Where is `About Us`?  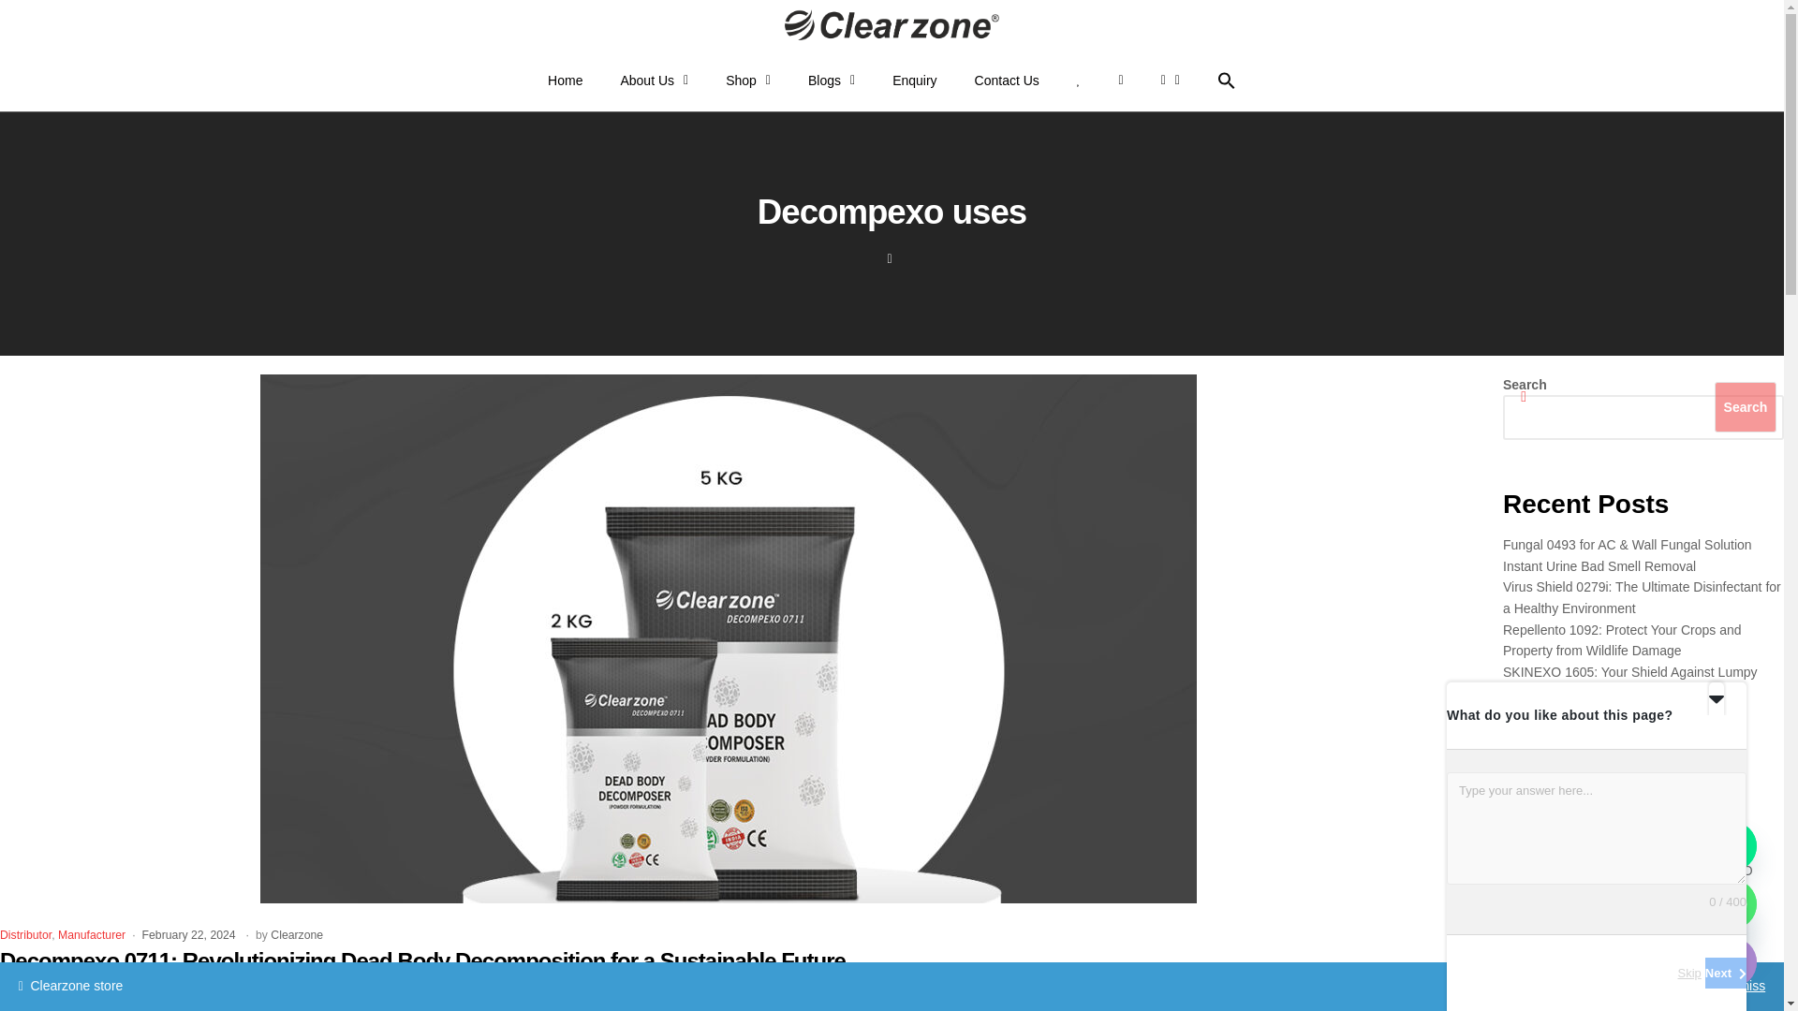
About Us is located at coordinates (654, 81).